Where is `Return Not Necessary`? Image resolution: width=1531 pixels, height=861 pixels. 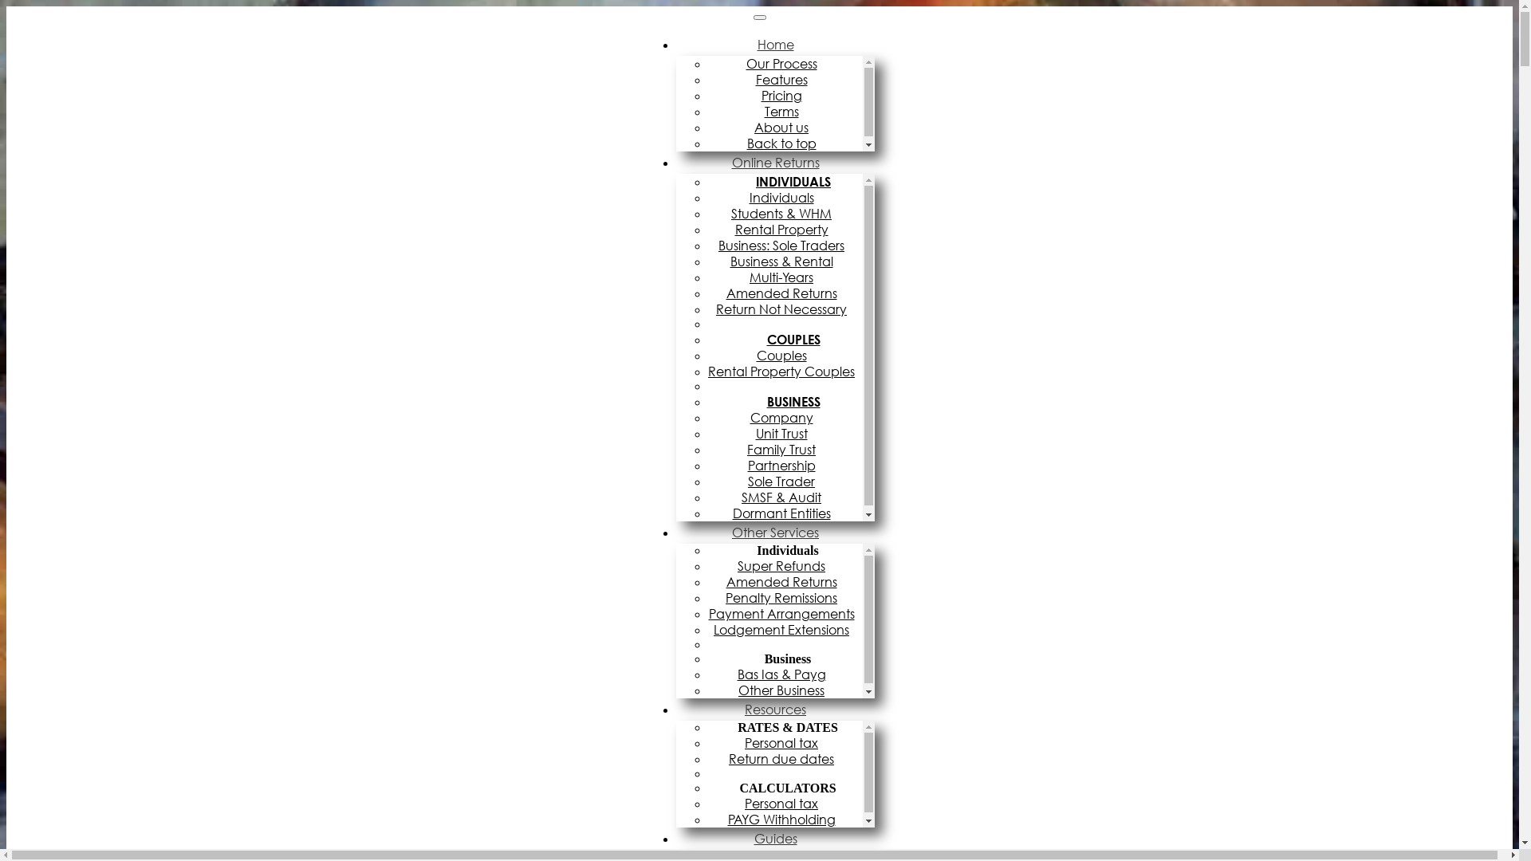 Return Not Necessary is located at coordinates (785, 309).